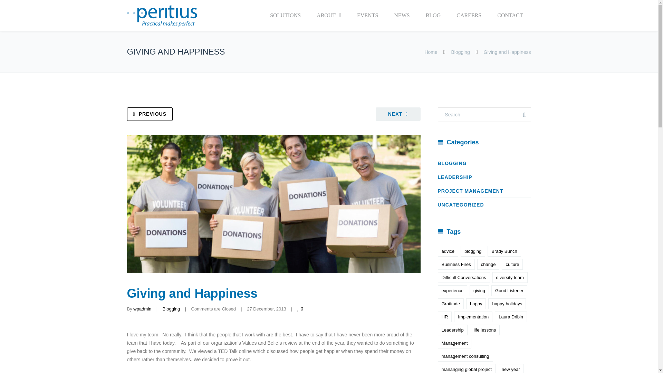 This screenshot has width=663, height=373. What do you see at coordinates (433, 15) in the screenshot?
I see `BLOG` at bounding box center [433, 15].